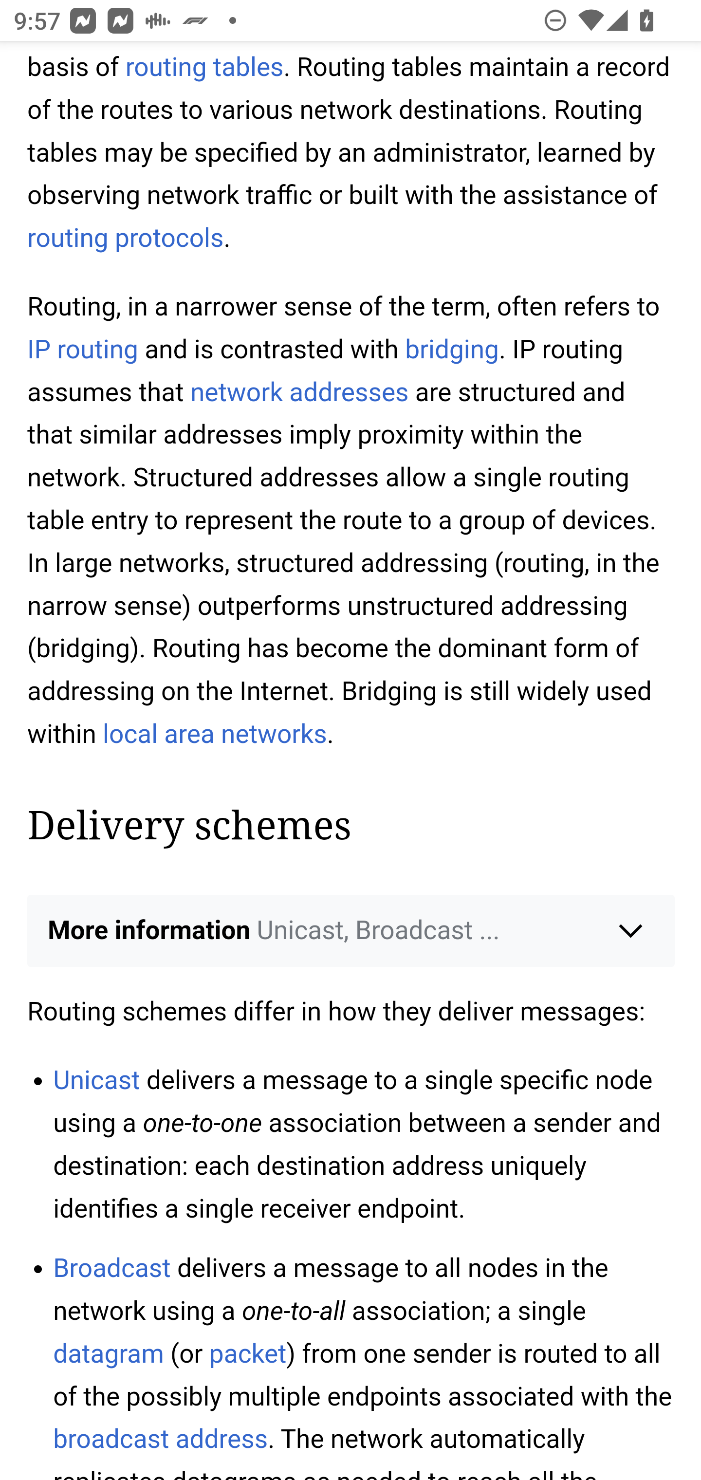  Describe the element at coordinates (96, 1080) in the screenshot. I see `Unicast` at that location.